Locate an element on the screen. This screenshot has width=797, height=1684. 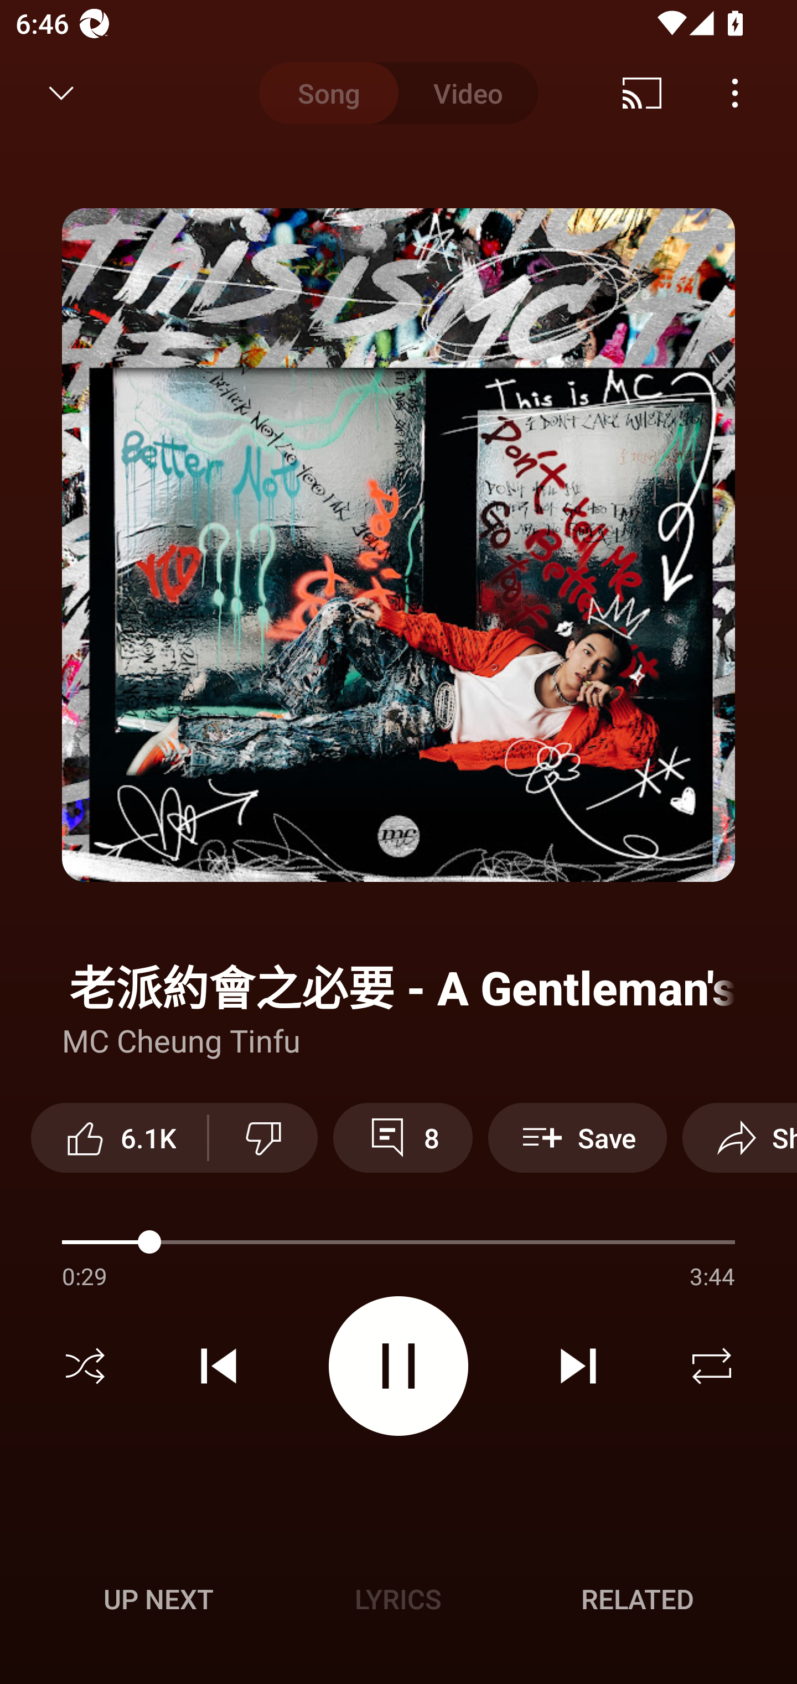
Menu is located at coordinates (735, 93).